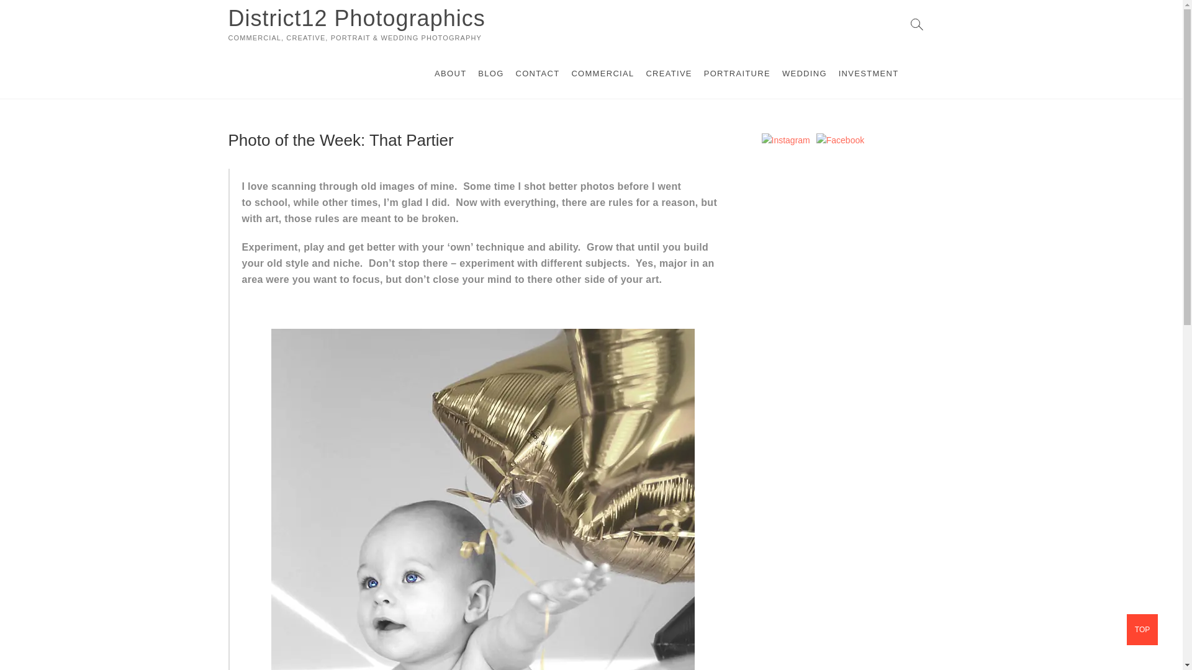 The image size is (1192, 670). Describe the element at coordinates (1142, 630) in the screenshot. I see `TOP` at that location.